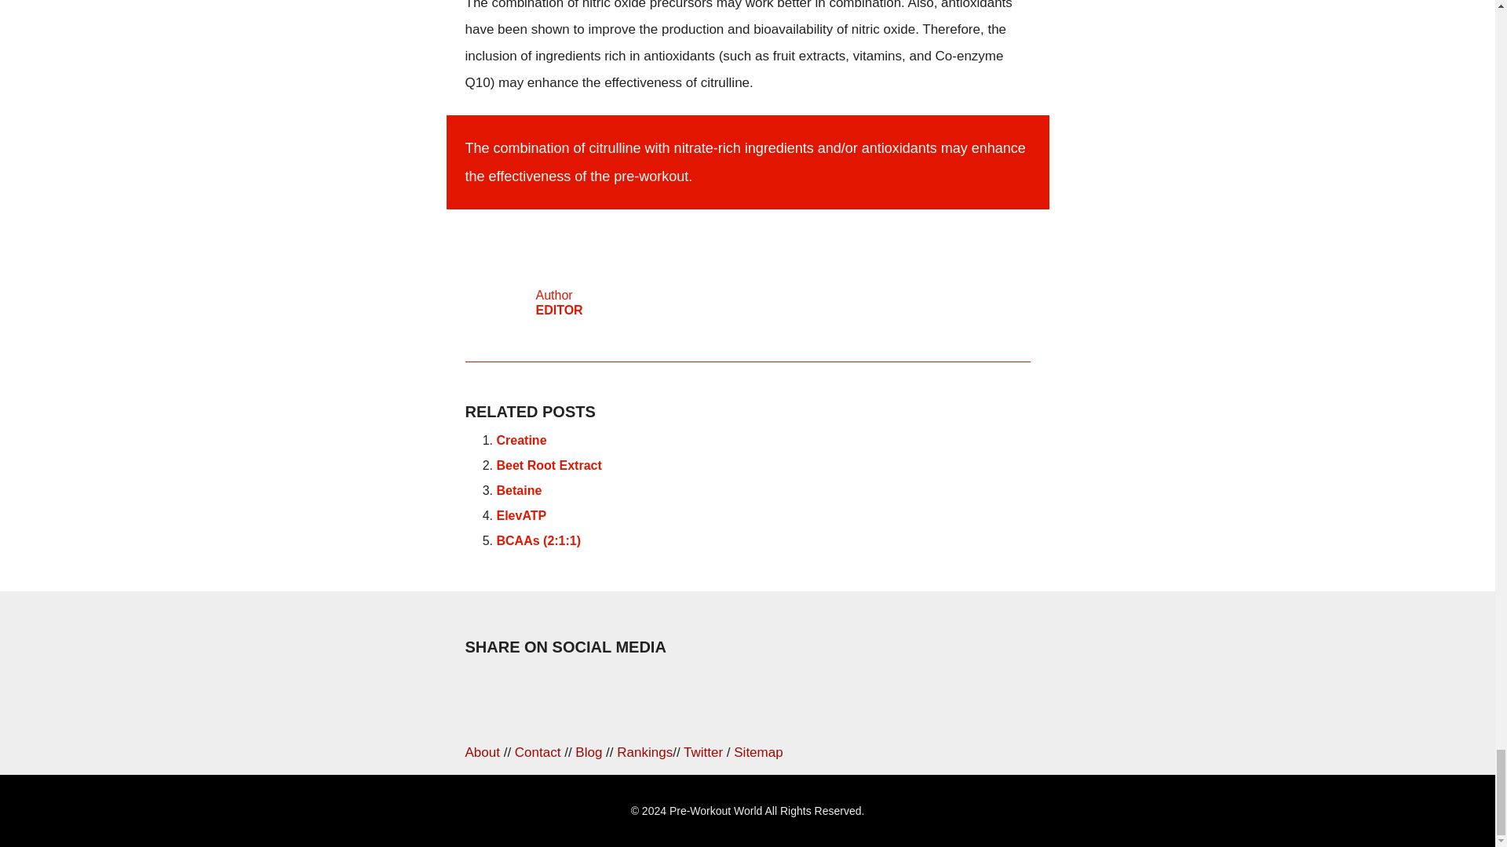 The width and height of the screenshot is (1507, 847). What do you see at coordinates (520, 516) in the screenshot?
I see `ElevATP` at bounding box center [520, 516].